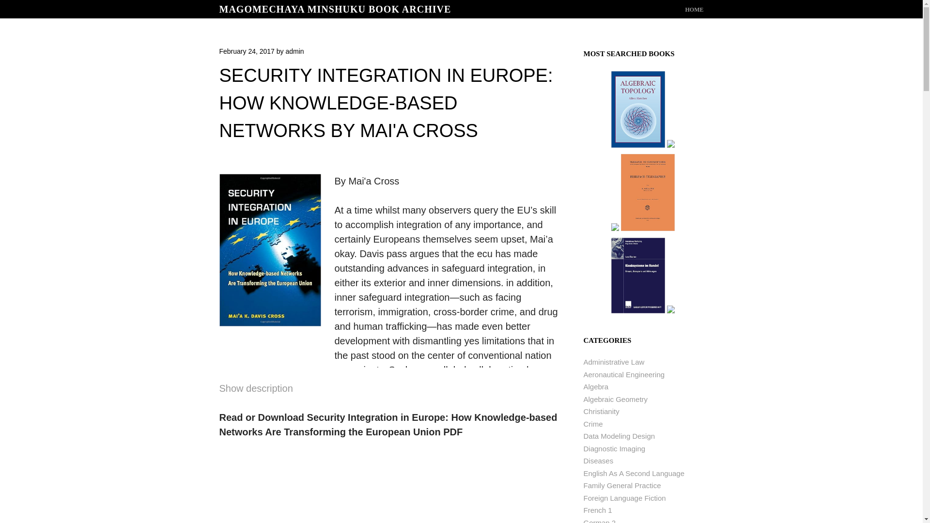 The image size is (930, 523). What do you see at coordinates (699, 10) in the screenshot?
I see `SKIP TO CONTENT` at bounding box center [699, 10].